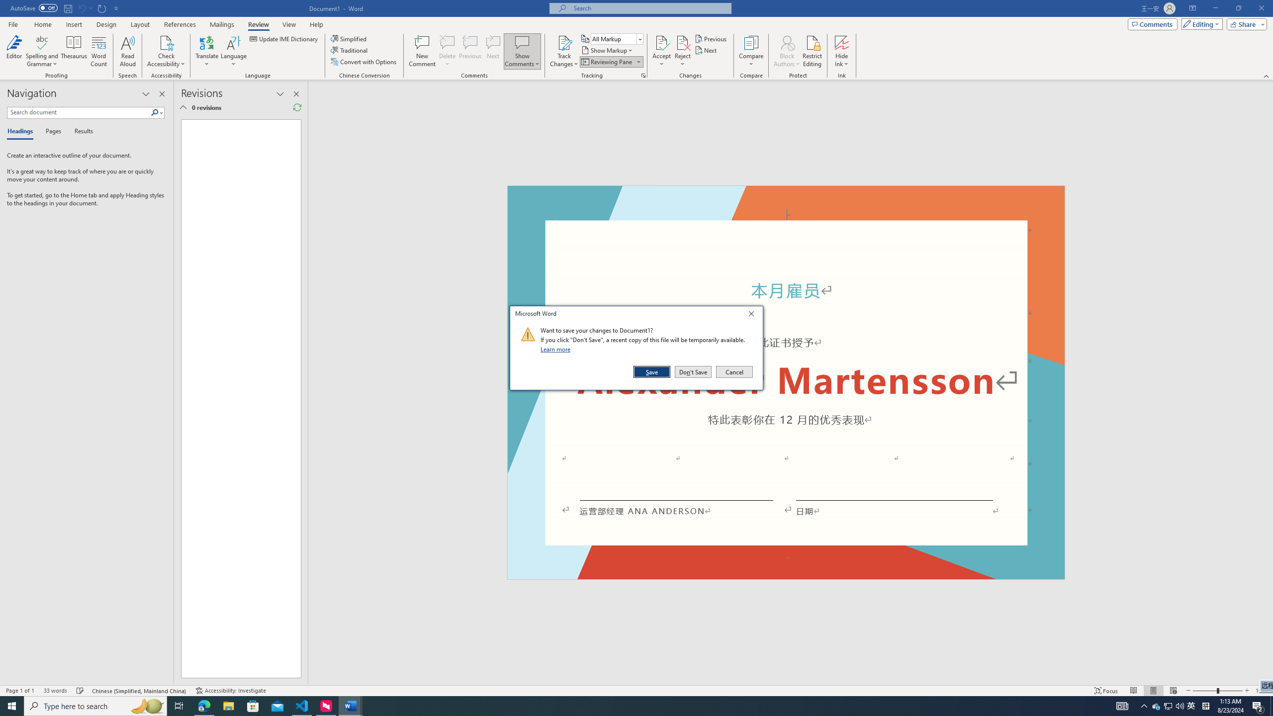 The image size is (1273, 716). What do you see at coordinates (1200, 24) in the screenshot?
I see `Mode` at bounding box center [1200, 24].